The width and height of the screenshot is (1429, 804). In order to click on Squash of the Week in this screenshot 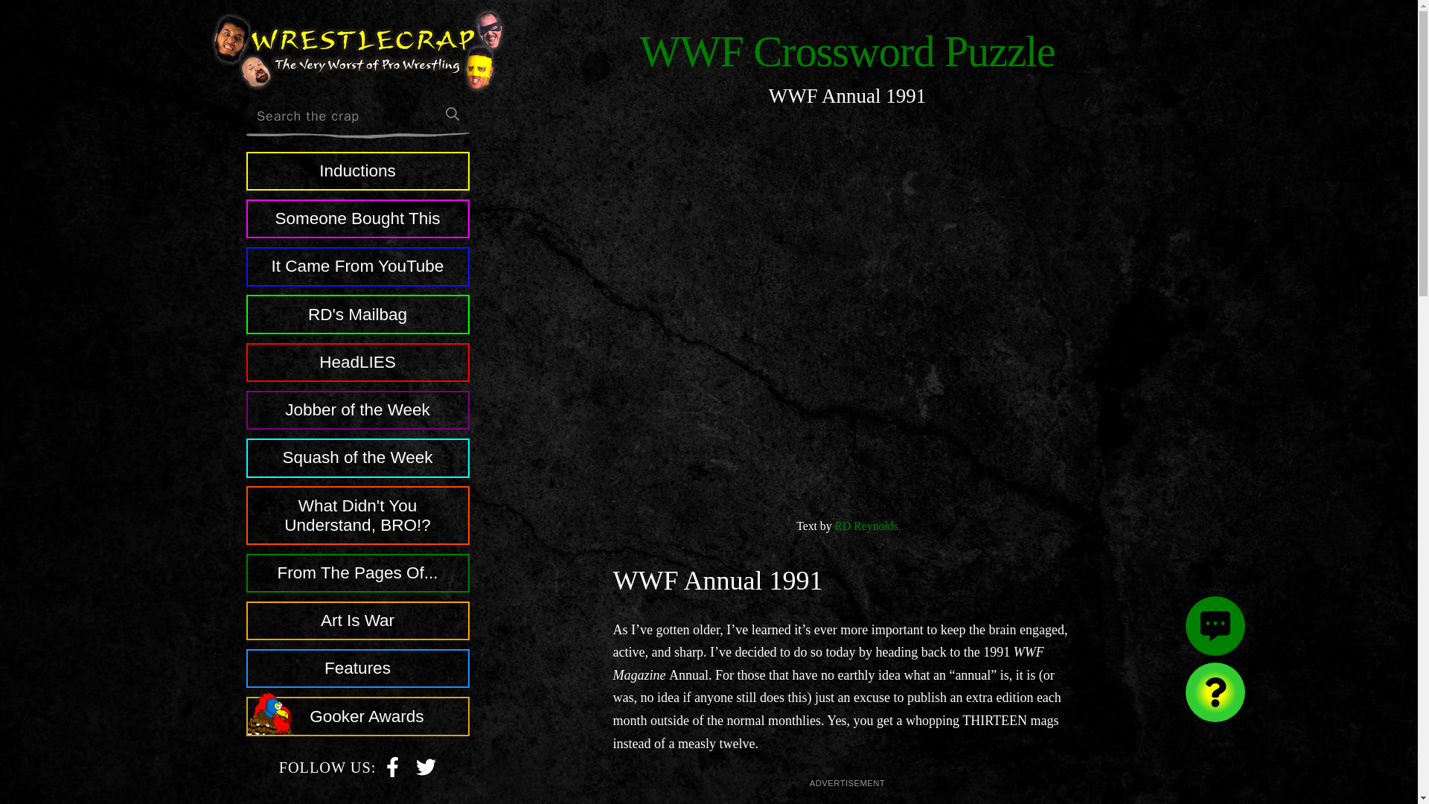, I will do `click(357, 457)`.